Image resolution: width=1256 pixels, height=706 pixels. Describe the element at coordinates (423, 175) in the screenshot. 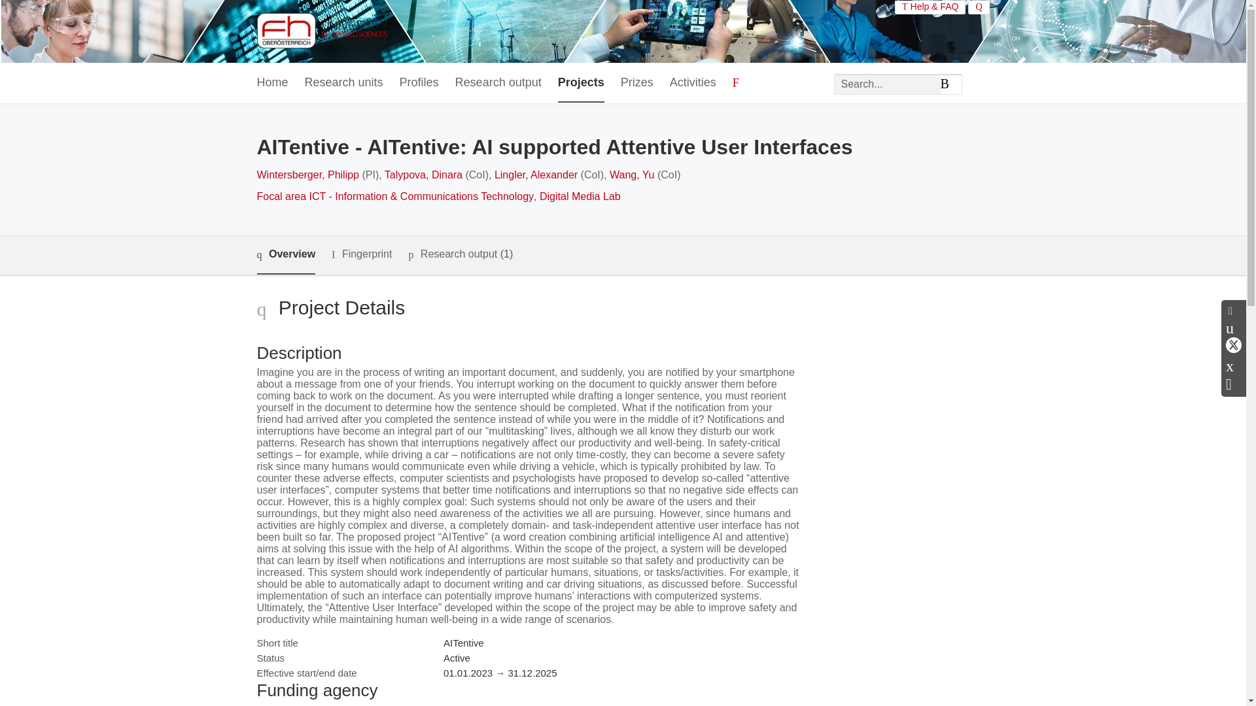

I see `Talypova, Dinara` at that location.